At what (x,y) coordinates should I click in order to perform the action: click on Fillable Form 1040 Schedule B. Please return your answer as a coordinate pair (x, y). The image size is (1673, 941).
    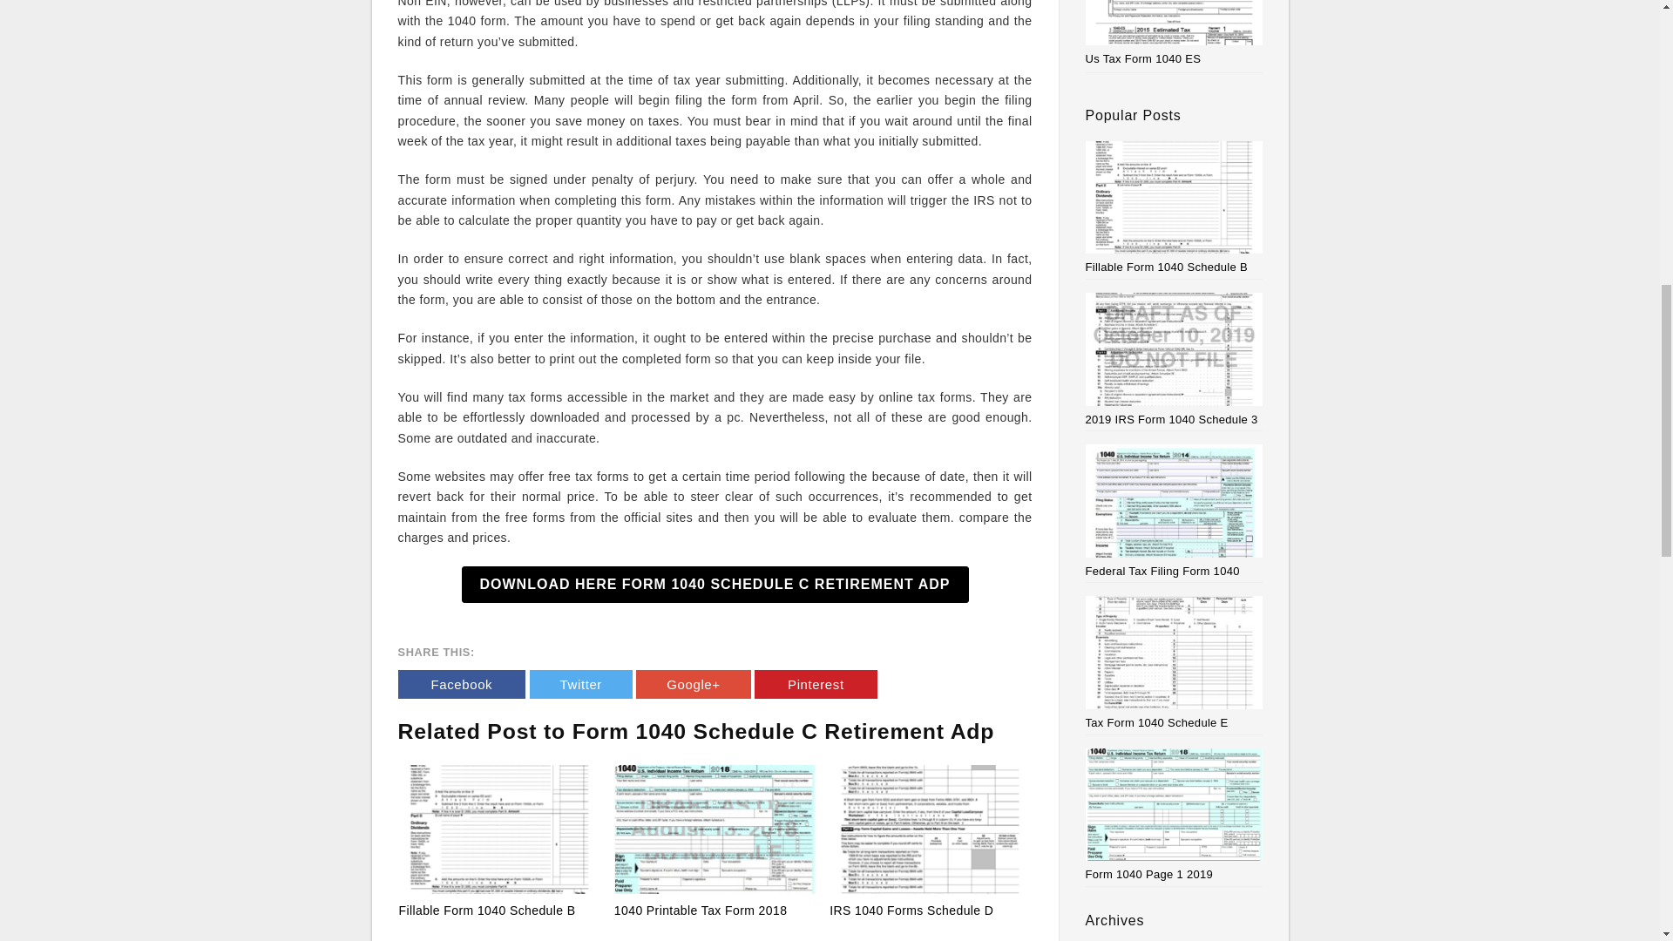
    Looking at the image, I should click on (500, 829).